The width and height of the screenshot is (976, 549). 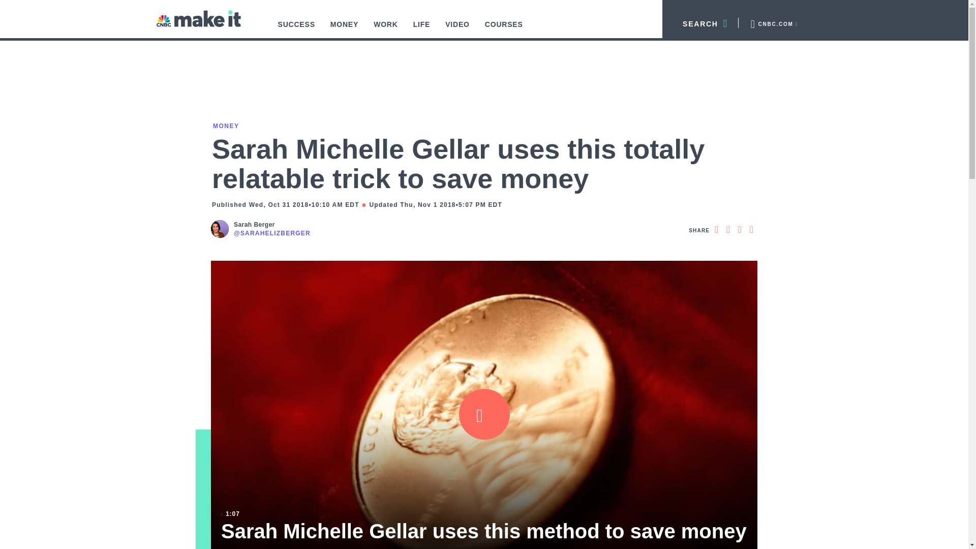 What do you see at coordinates (716, 230) in the screenshot?
I see `Share Article via Facebook` at bounding box center [716, 230].